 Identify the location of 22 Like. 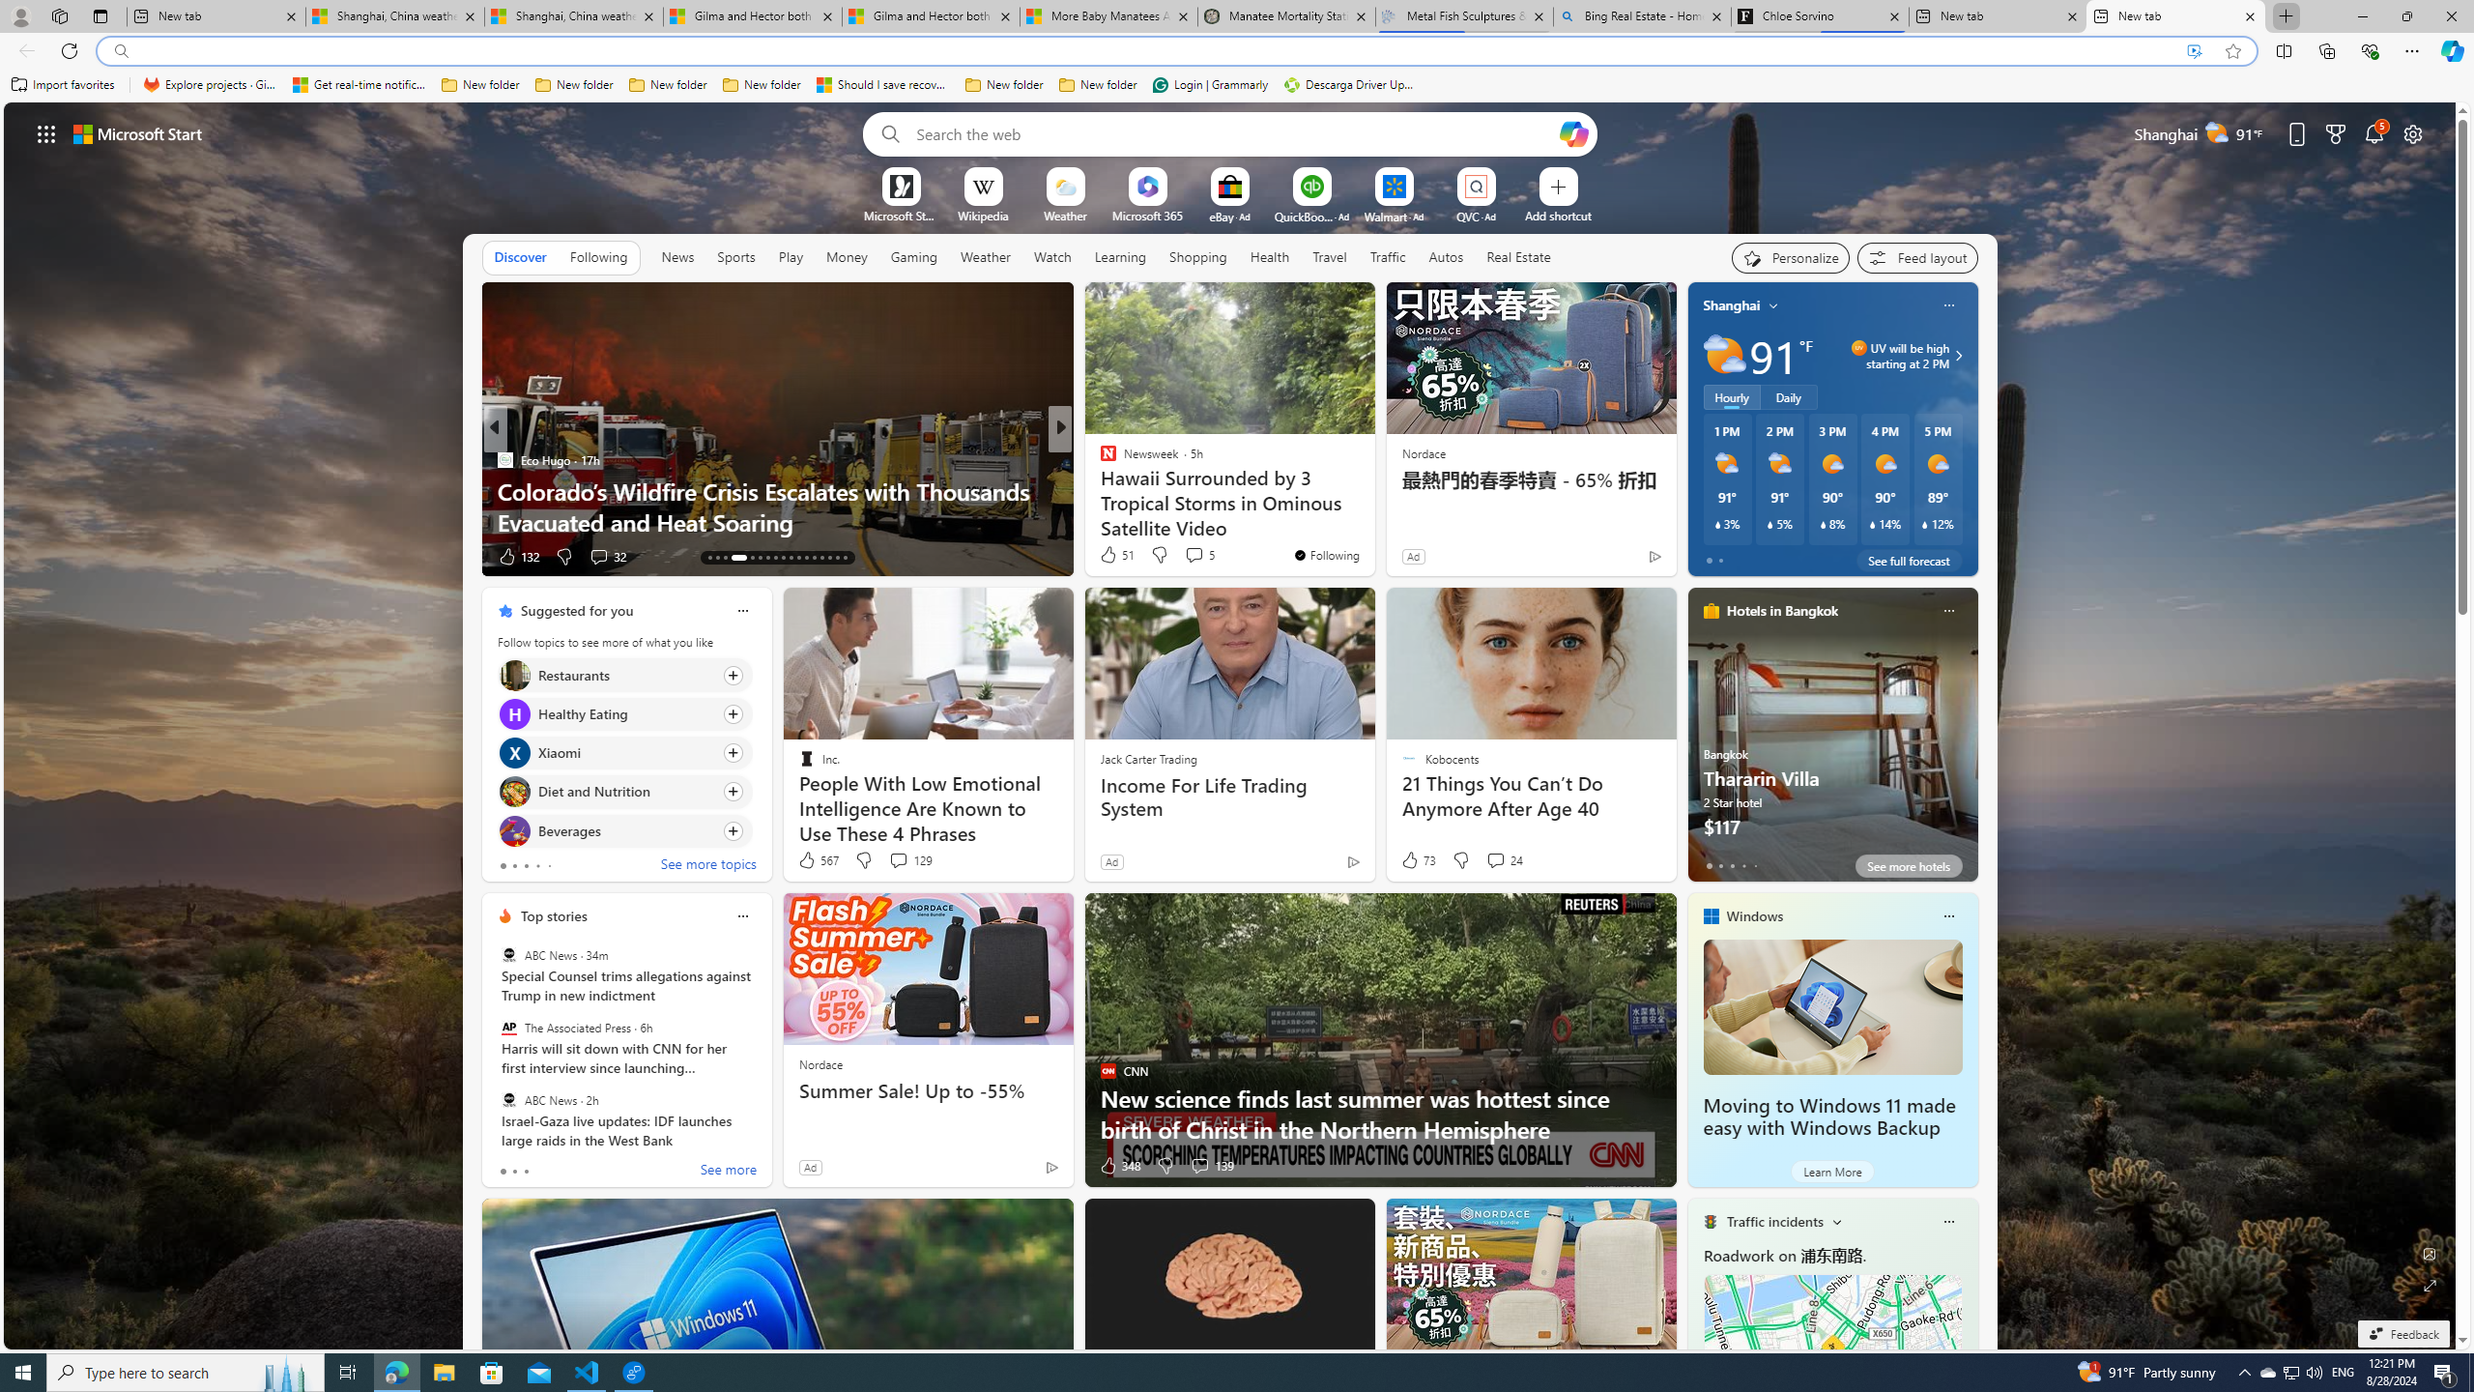
(1109, 557).